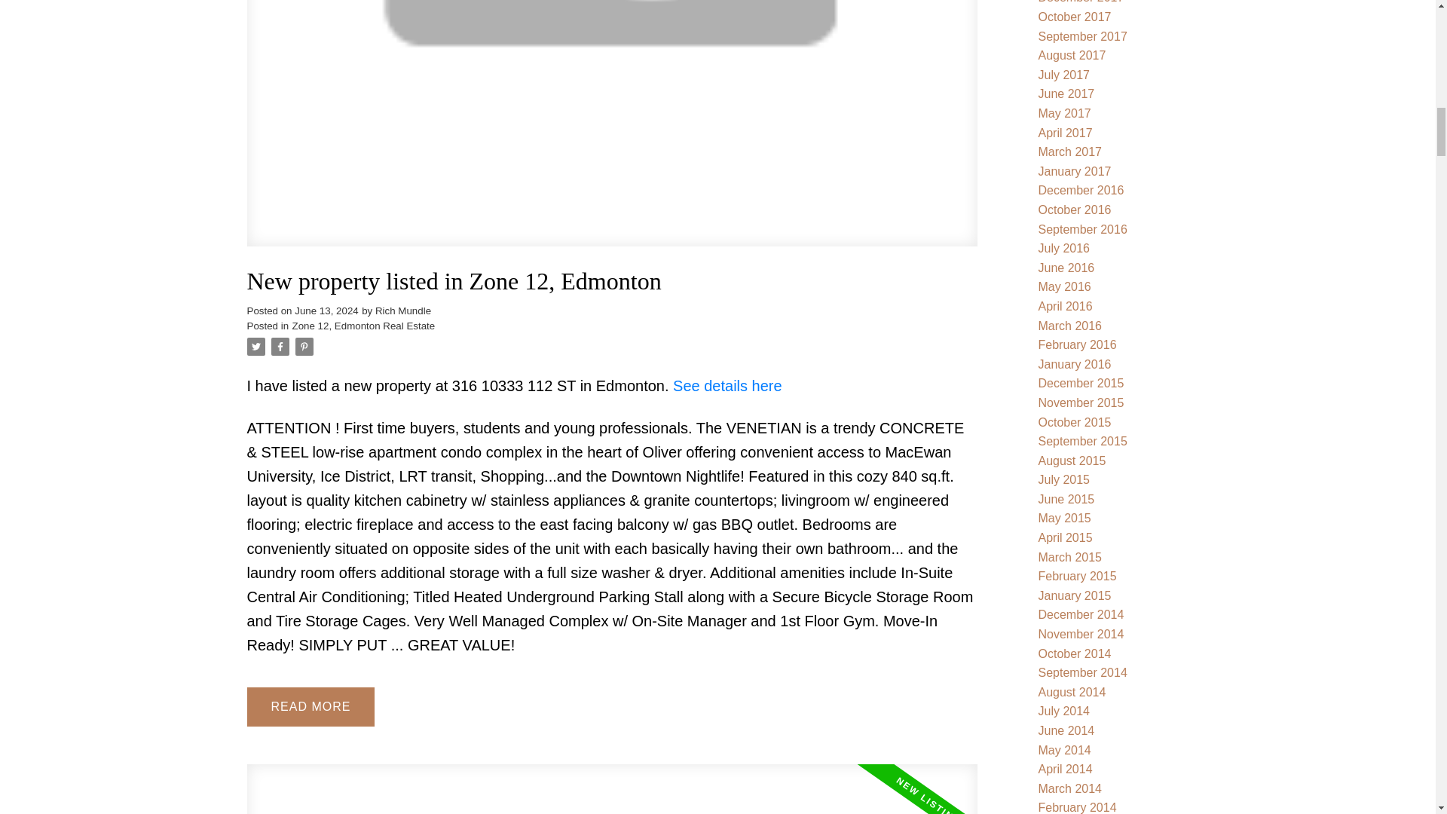 The height and width of the screenshot is (814, 1447). What do you see at coordinates (612, 282) in the screenshot?
I see `New property listed in Zone 12, Edmonton` at bounding box center [612, 282].